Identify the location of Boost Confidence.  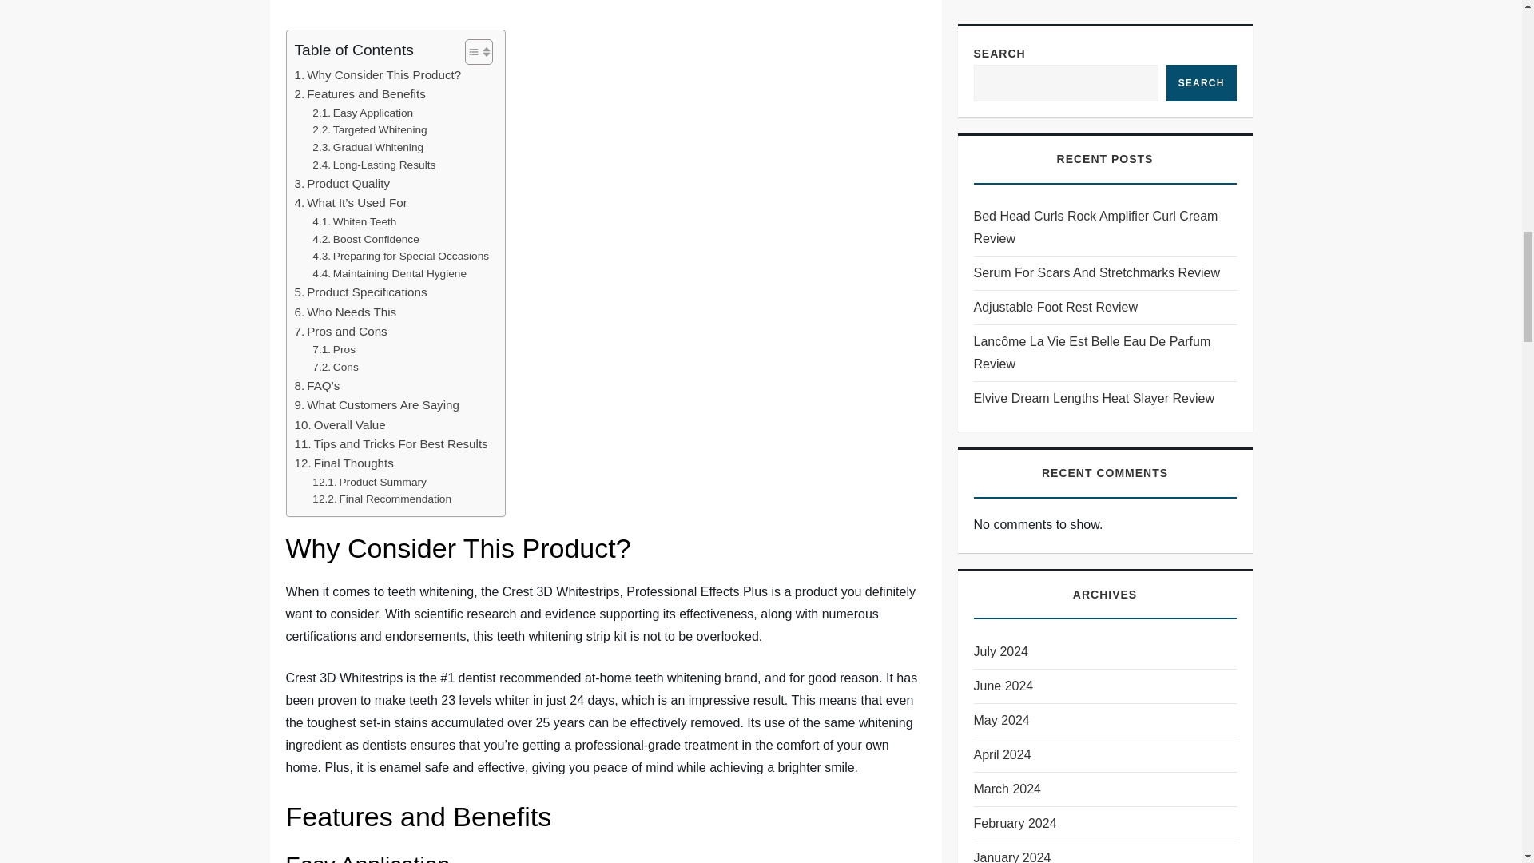
(366, 240).